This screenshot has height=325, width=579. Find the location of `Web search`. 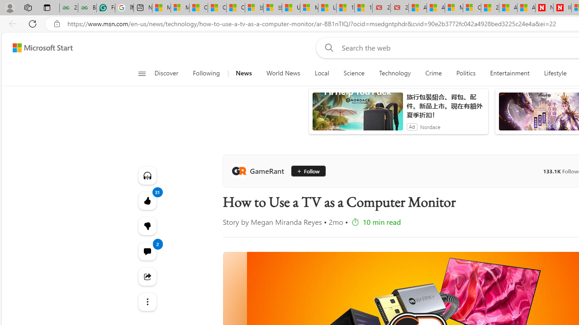

Web search is located at coordinates (327, 47).